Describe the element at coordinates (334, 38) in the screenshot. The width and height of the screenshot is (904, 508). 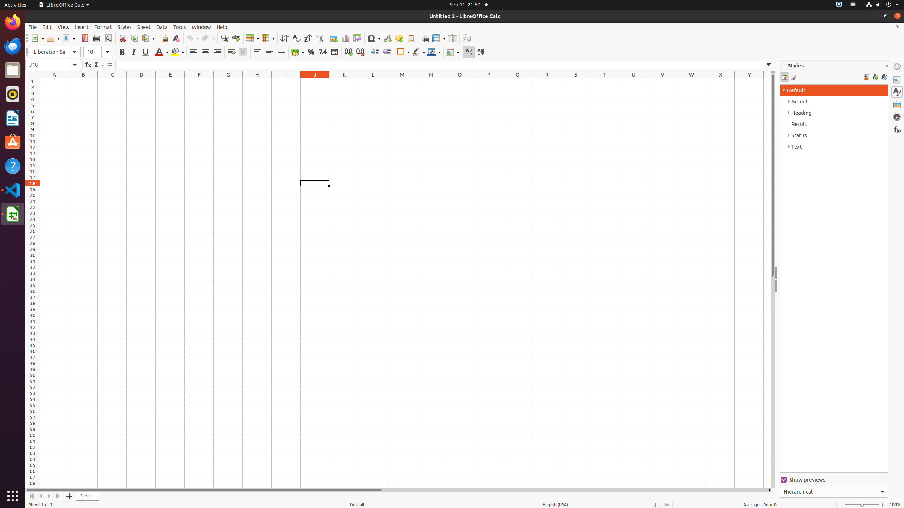
I see `Image` at that location.